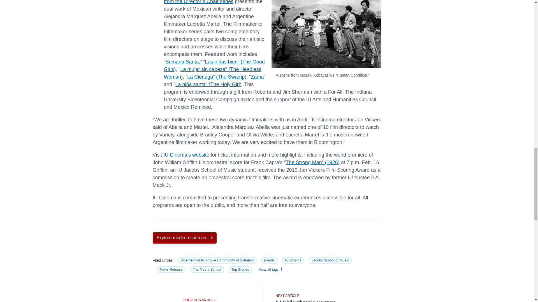  What do you see at coordinates (217, 260) in the screenshot?
I see `Bicentennial Priority: A Community of Scholars` at bounding box center [217, 260].